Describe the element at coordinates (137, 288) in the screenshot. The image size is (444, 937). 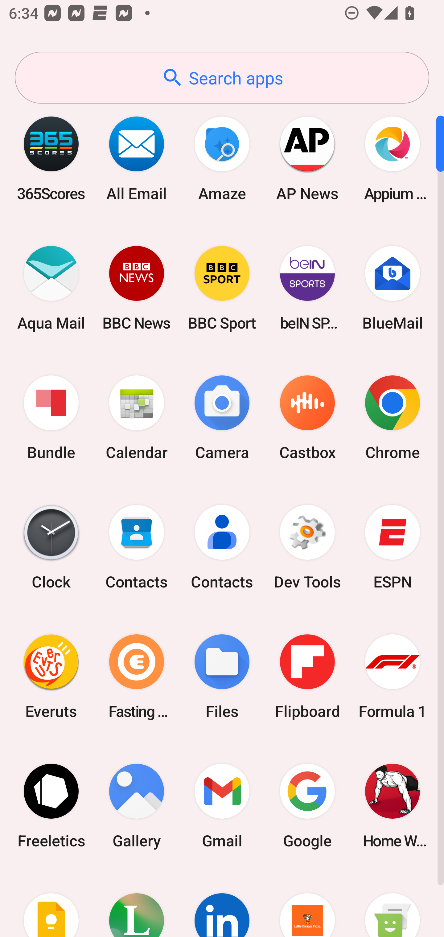
I see `BBC News` at that location.